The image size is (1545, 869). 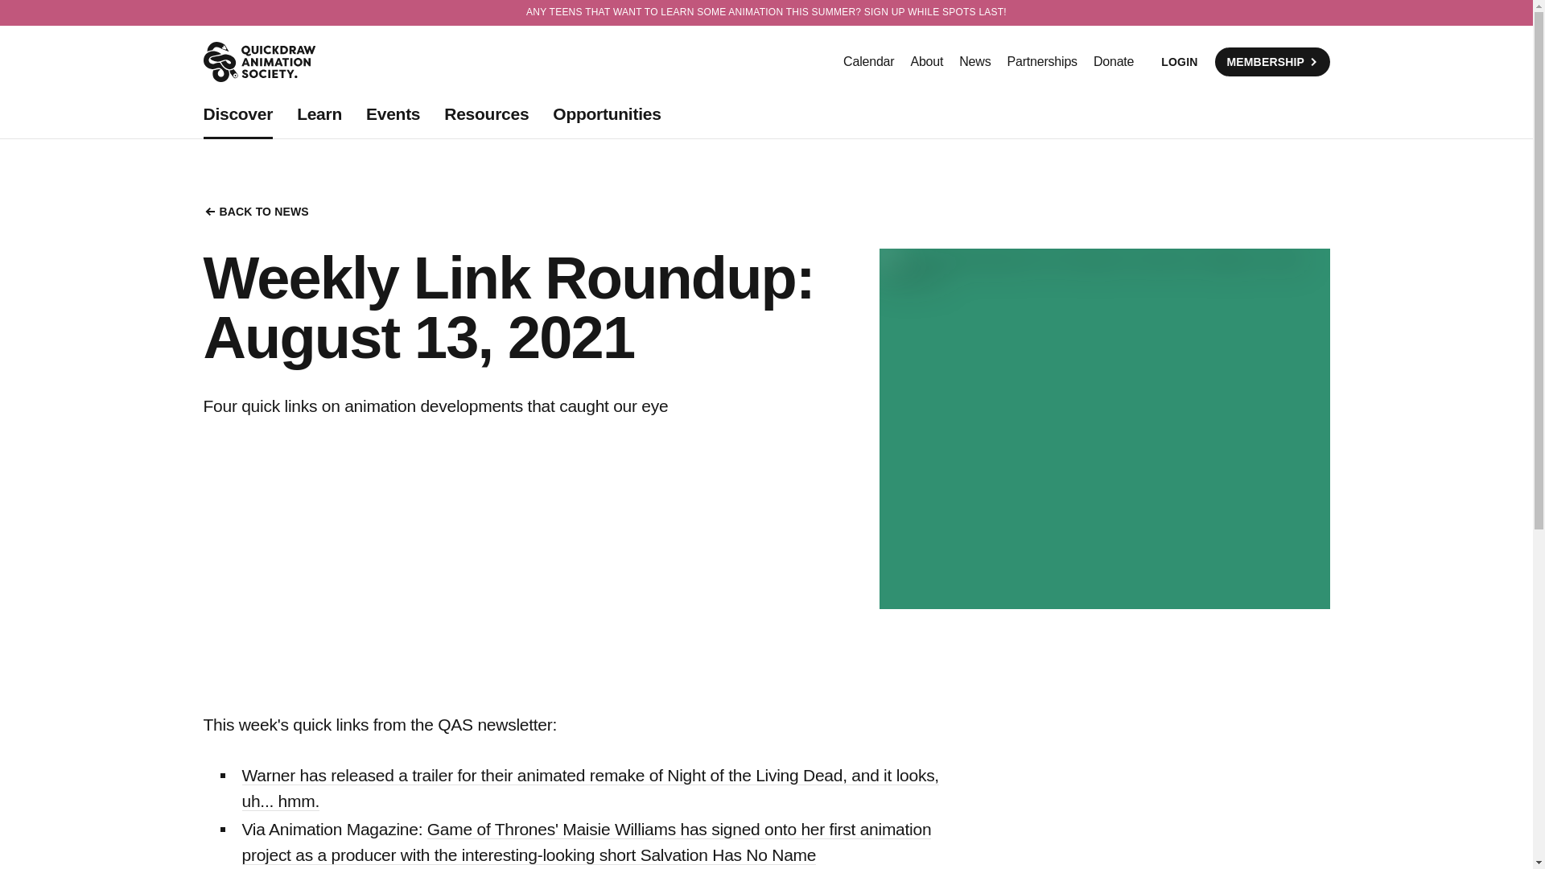 What do you see at coordinates (393, 114) in the screenshot?
I see `Events` at bounding box center [393, 114].